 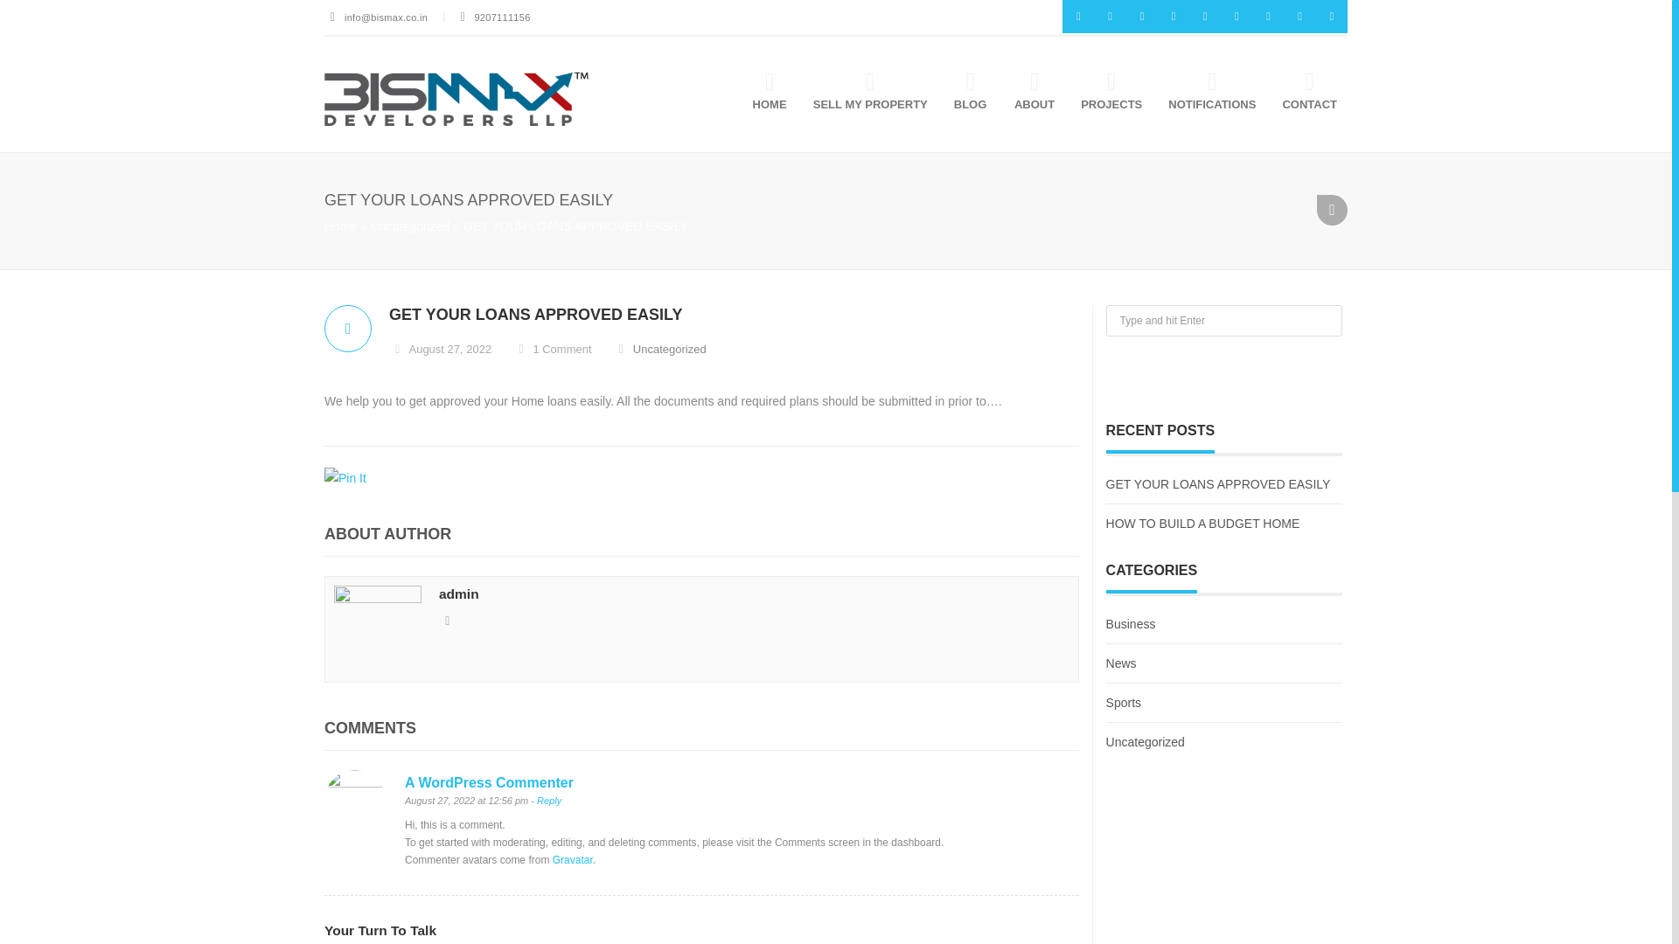 I want to click on CONTACT, so click(x=1301, y=94).